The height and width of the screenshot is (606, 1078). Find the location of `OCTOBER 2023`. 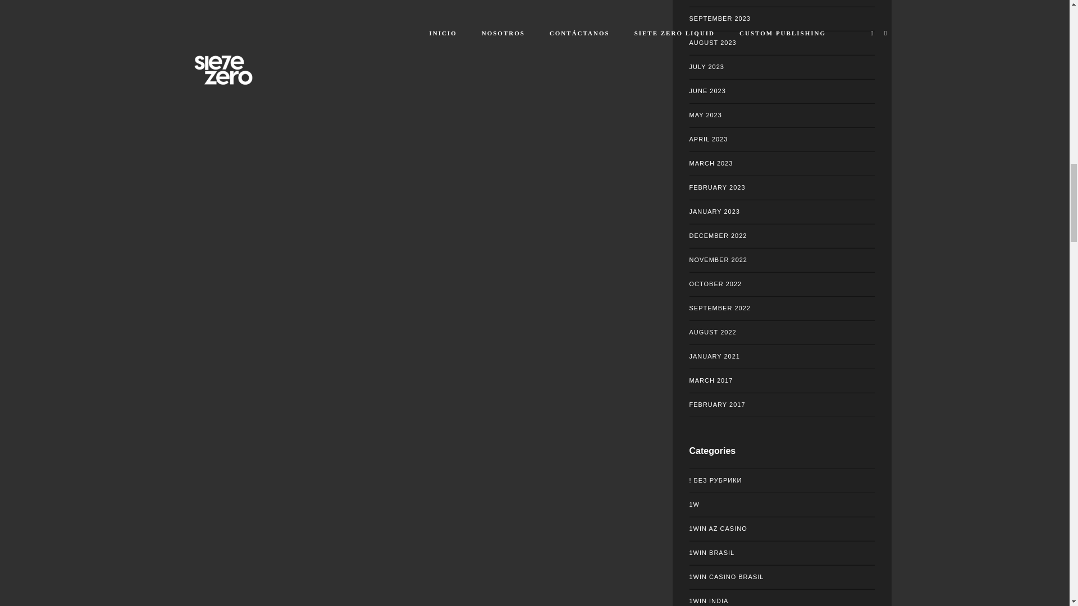

OCTOBER 2023 is located at coordinates (782, 3).